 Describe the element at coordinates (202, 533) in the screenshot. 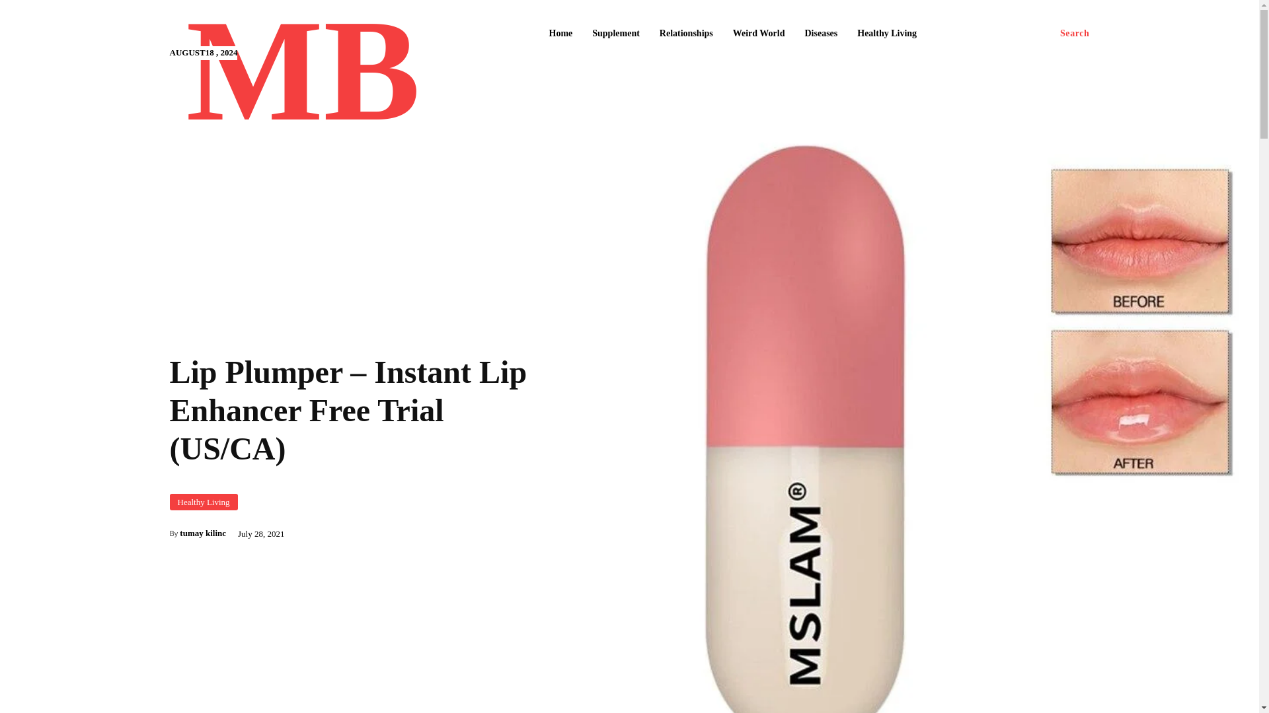

I see `tumay kilinc` at that location.